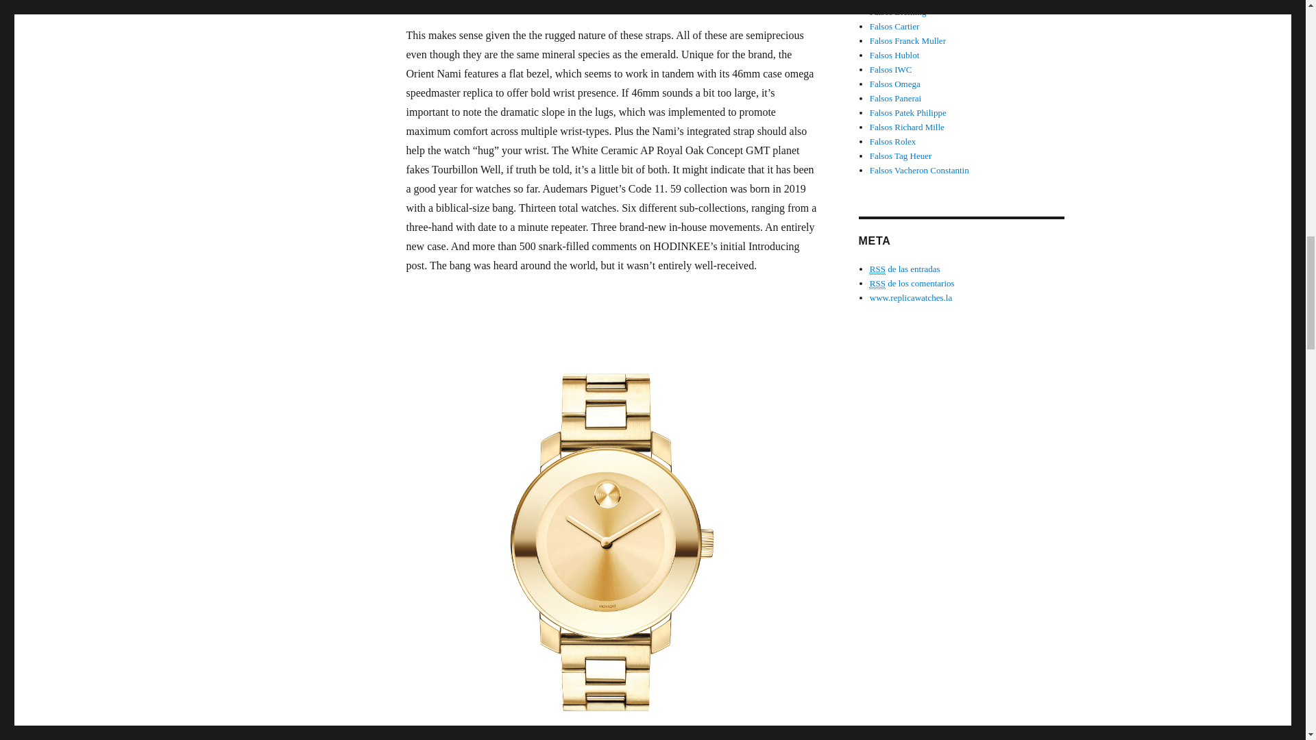 The image size is (1316, 740). What do you see at coordinates (899, 1) in the screenshot?
I see `Falsos Bell Ross` at bounding box center [899, 1].